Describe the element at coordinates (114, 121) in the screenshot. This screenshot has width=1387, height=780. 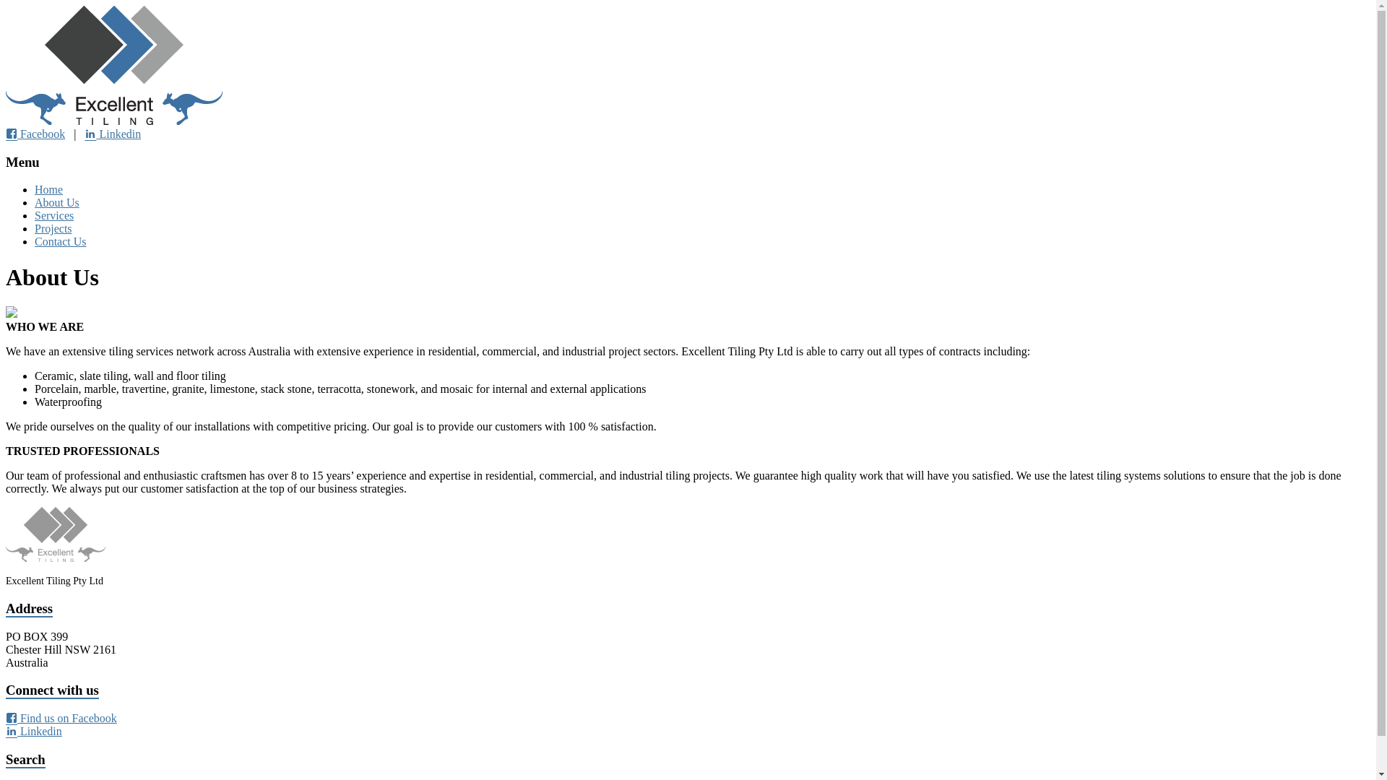
I see `Excellent Tiling` at that location.